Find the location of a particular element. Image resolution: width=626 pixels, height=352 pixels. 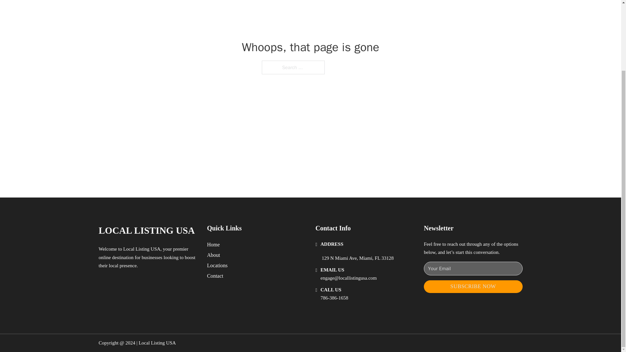

About is located at coordinates (214, 255).